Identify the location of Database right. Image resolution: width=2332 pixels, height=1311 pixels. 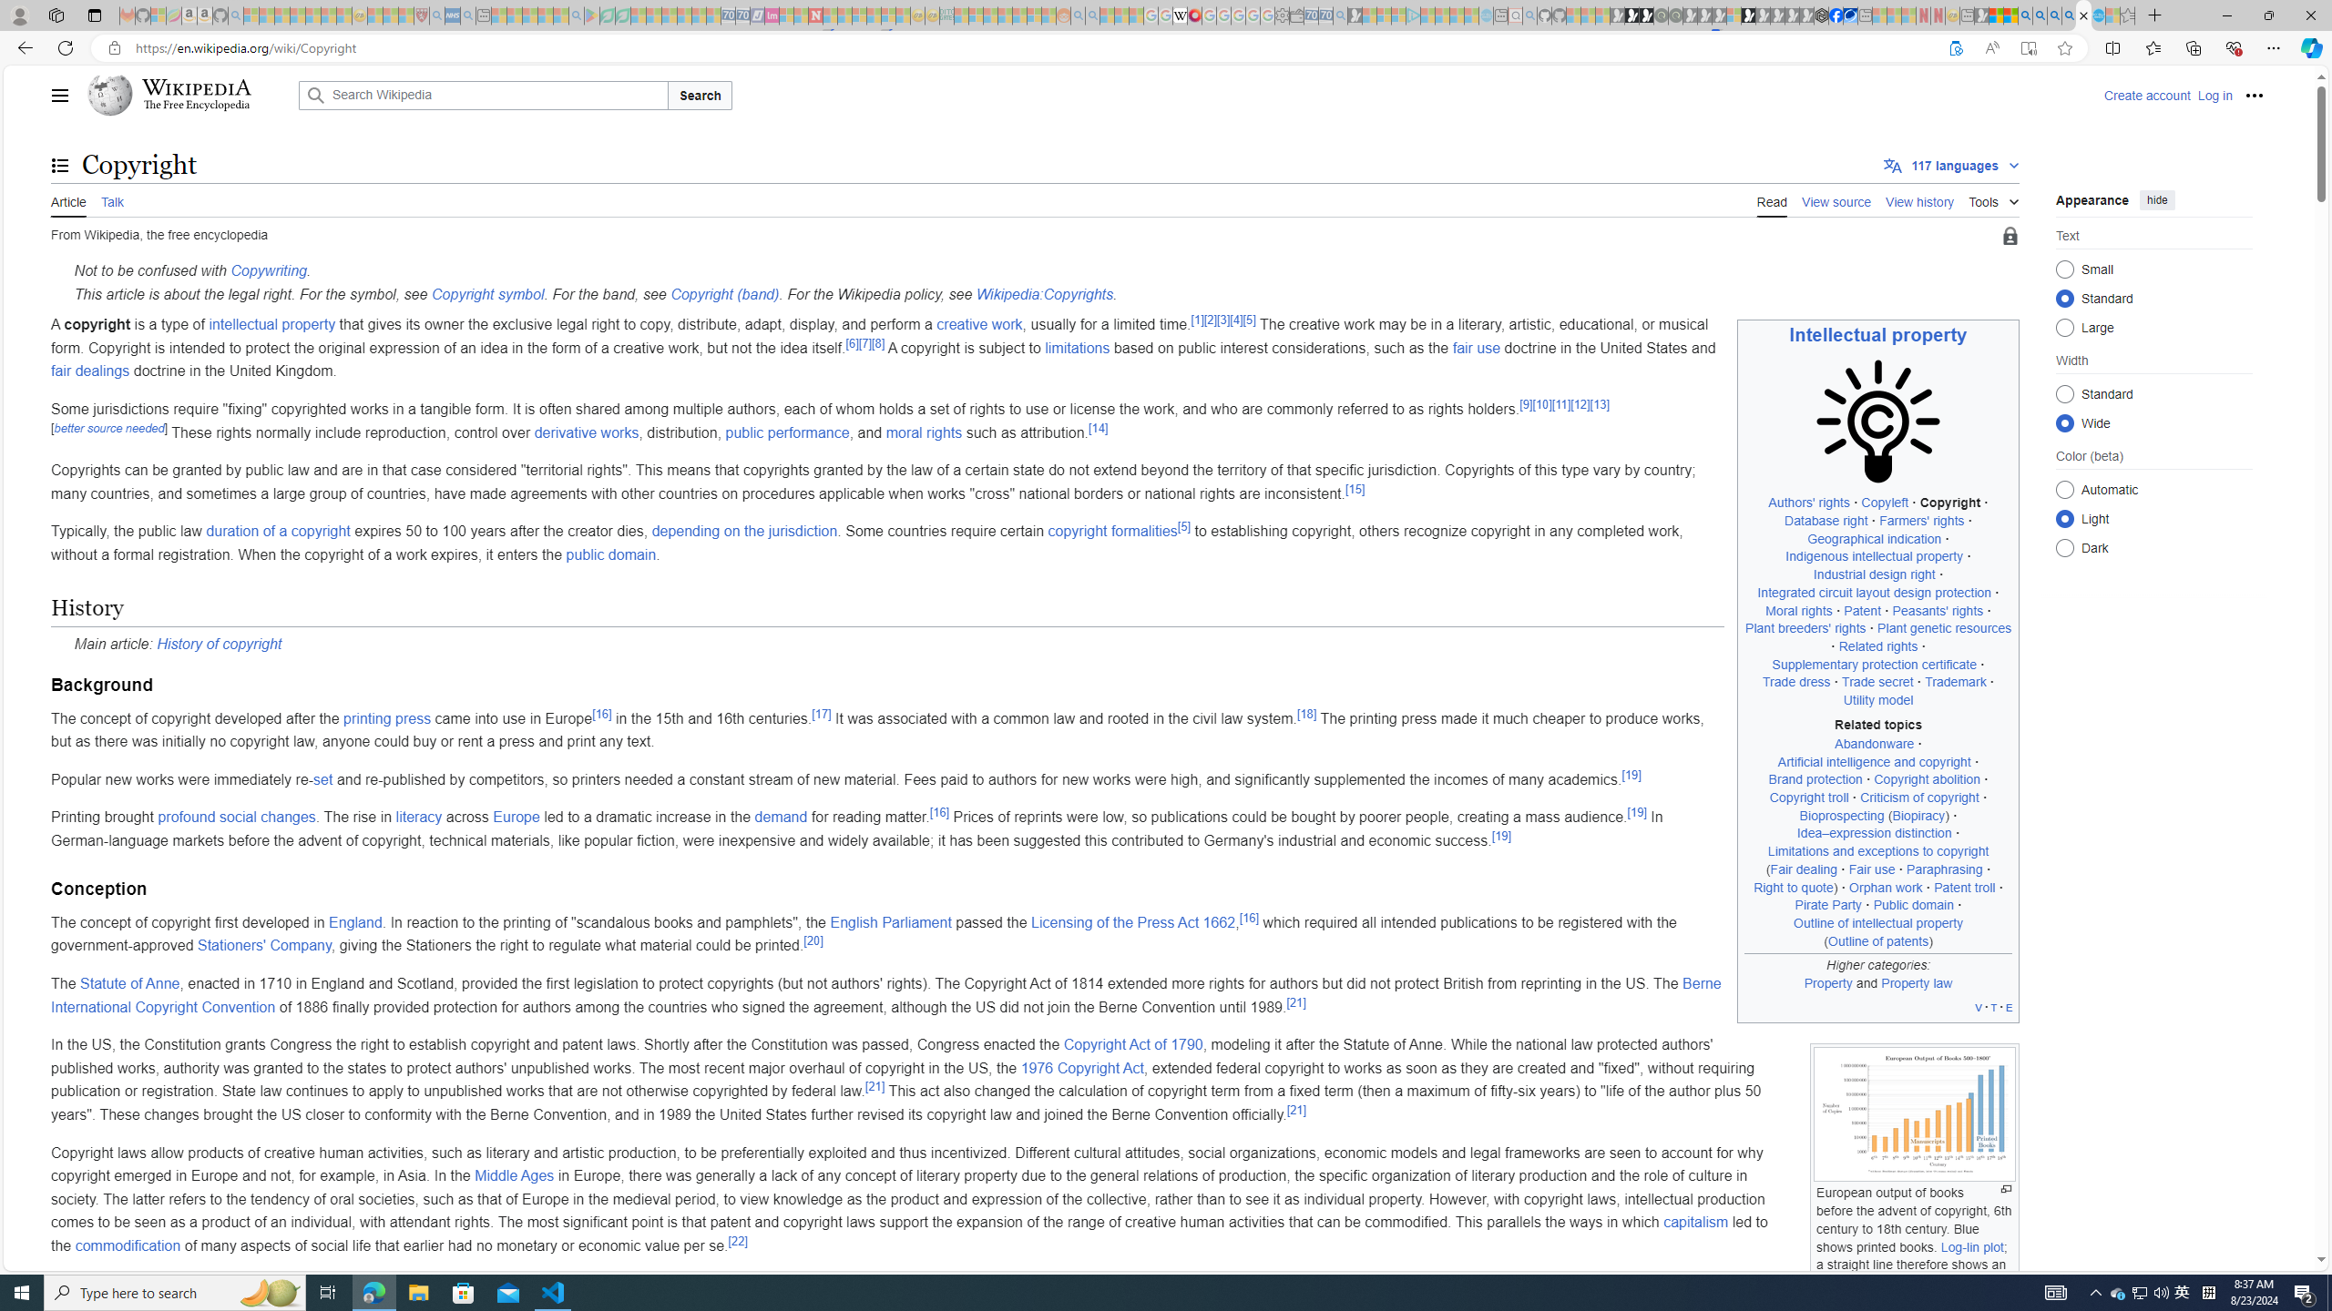
(1826, 521).